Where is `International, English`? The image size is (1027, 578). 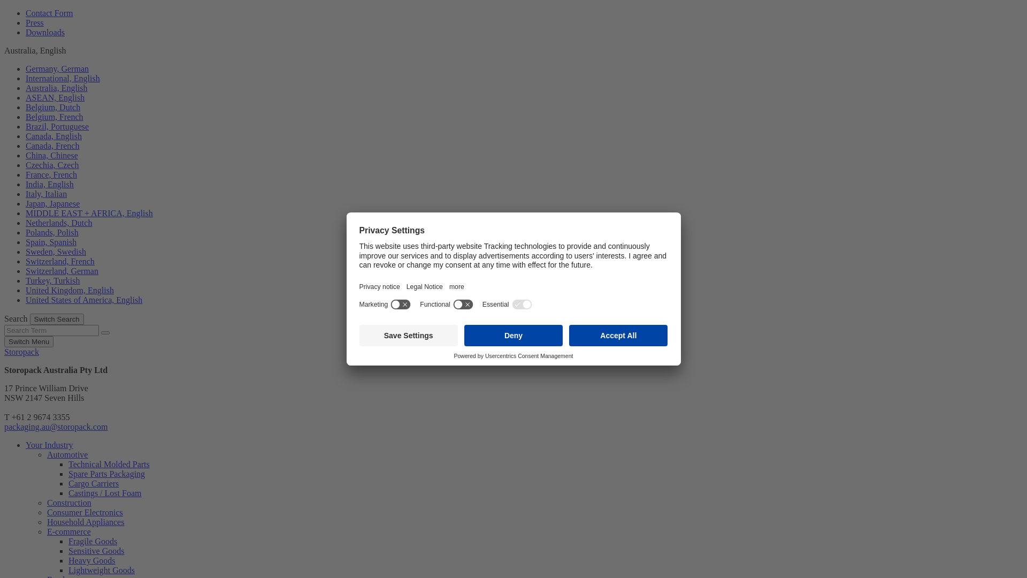
International, English is located at coordinates (63, 78).